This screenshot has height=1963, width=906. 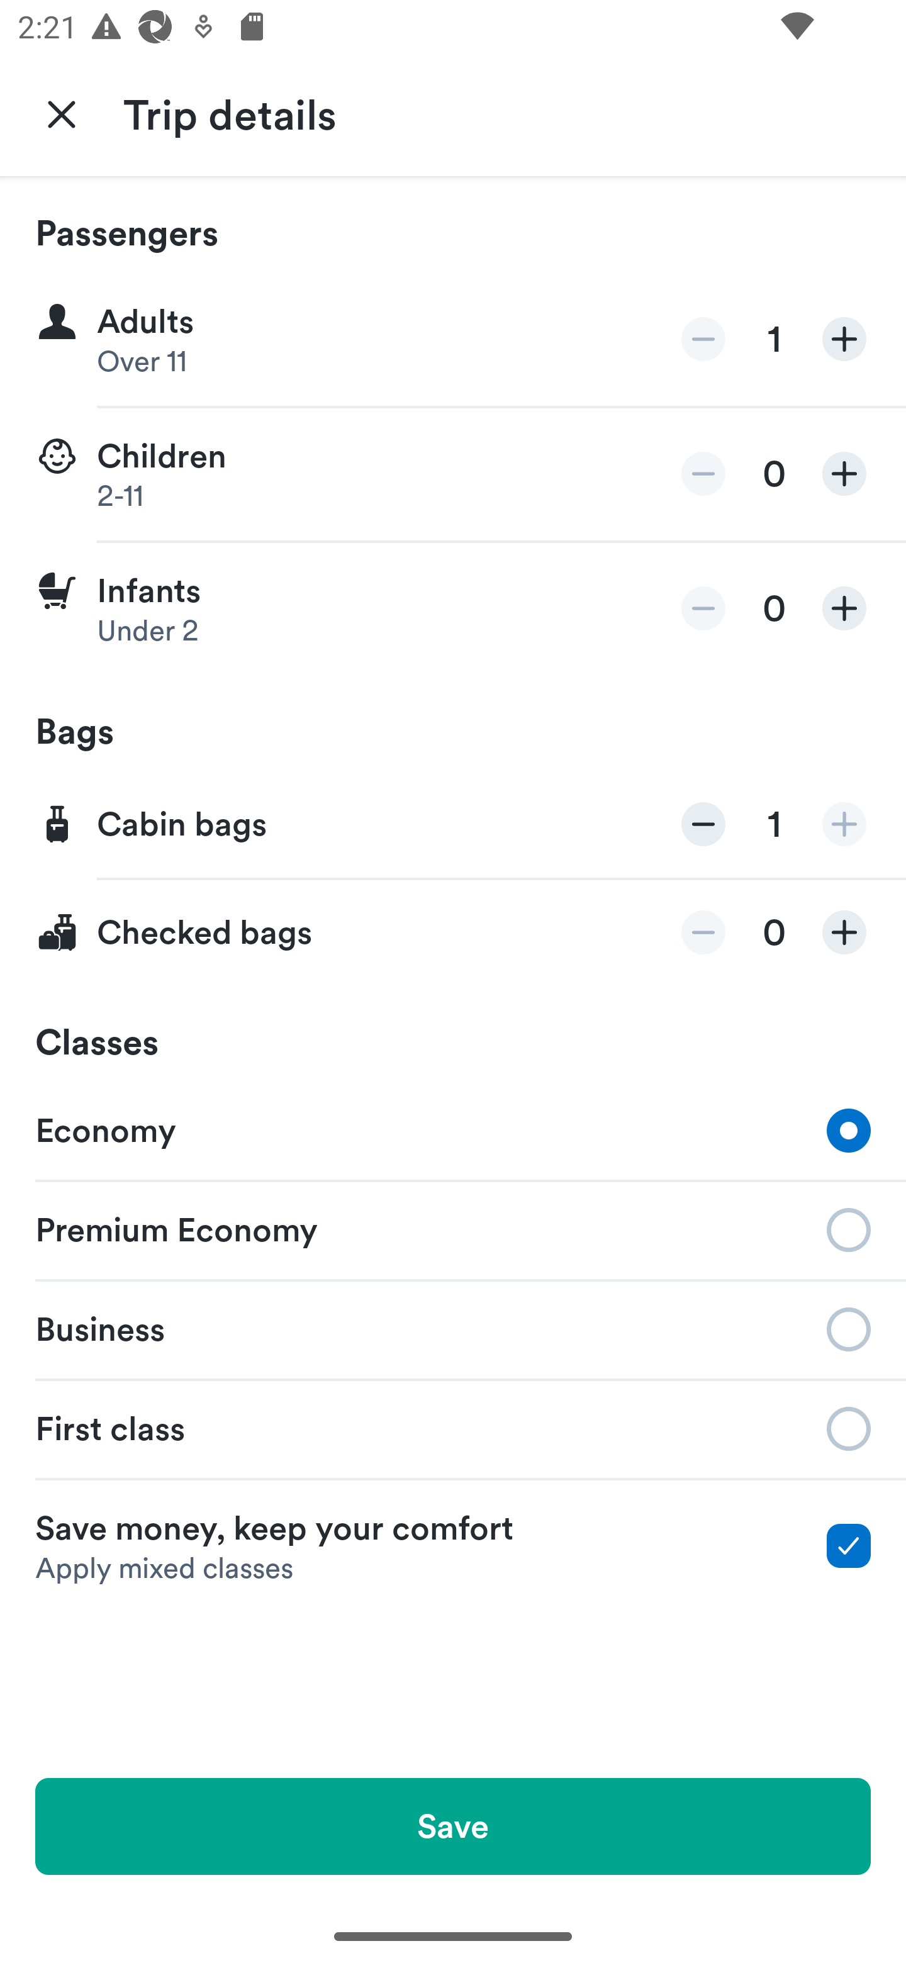 I want to click on Navigate up, so click(x=62, y=113).